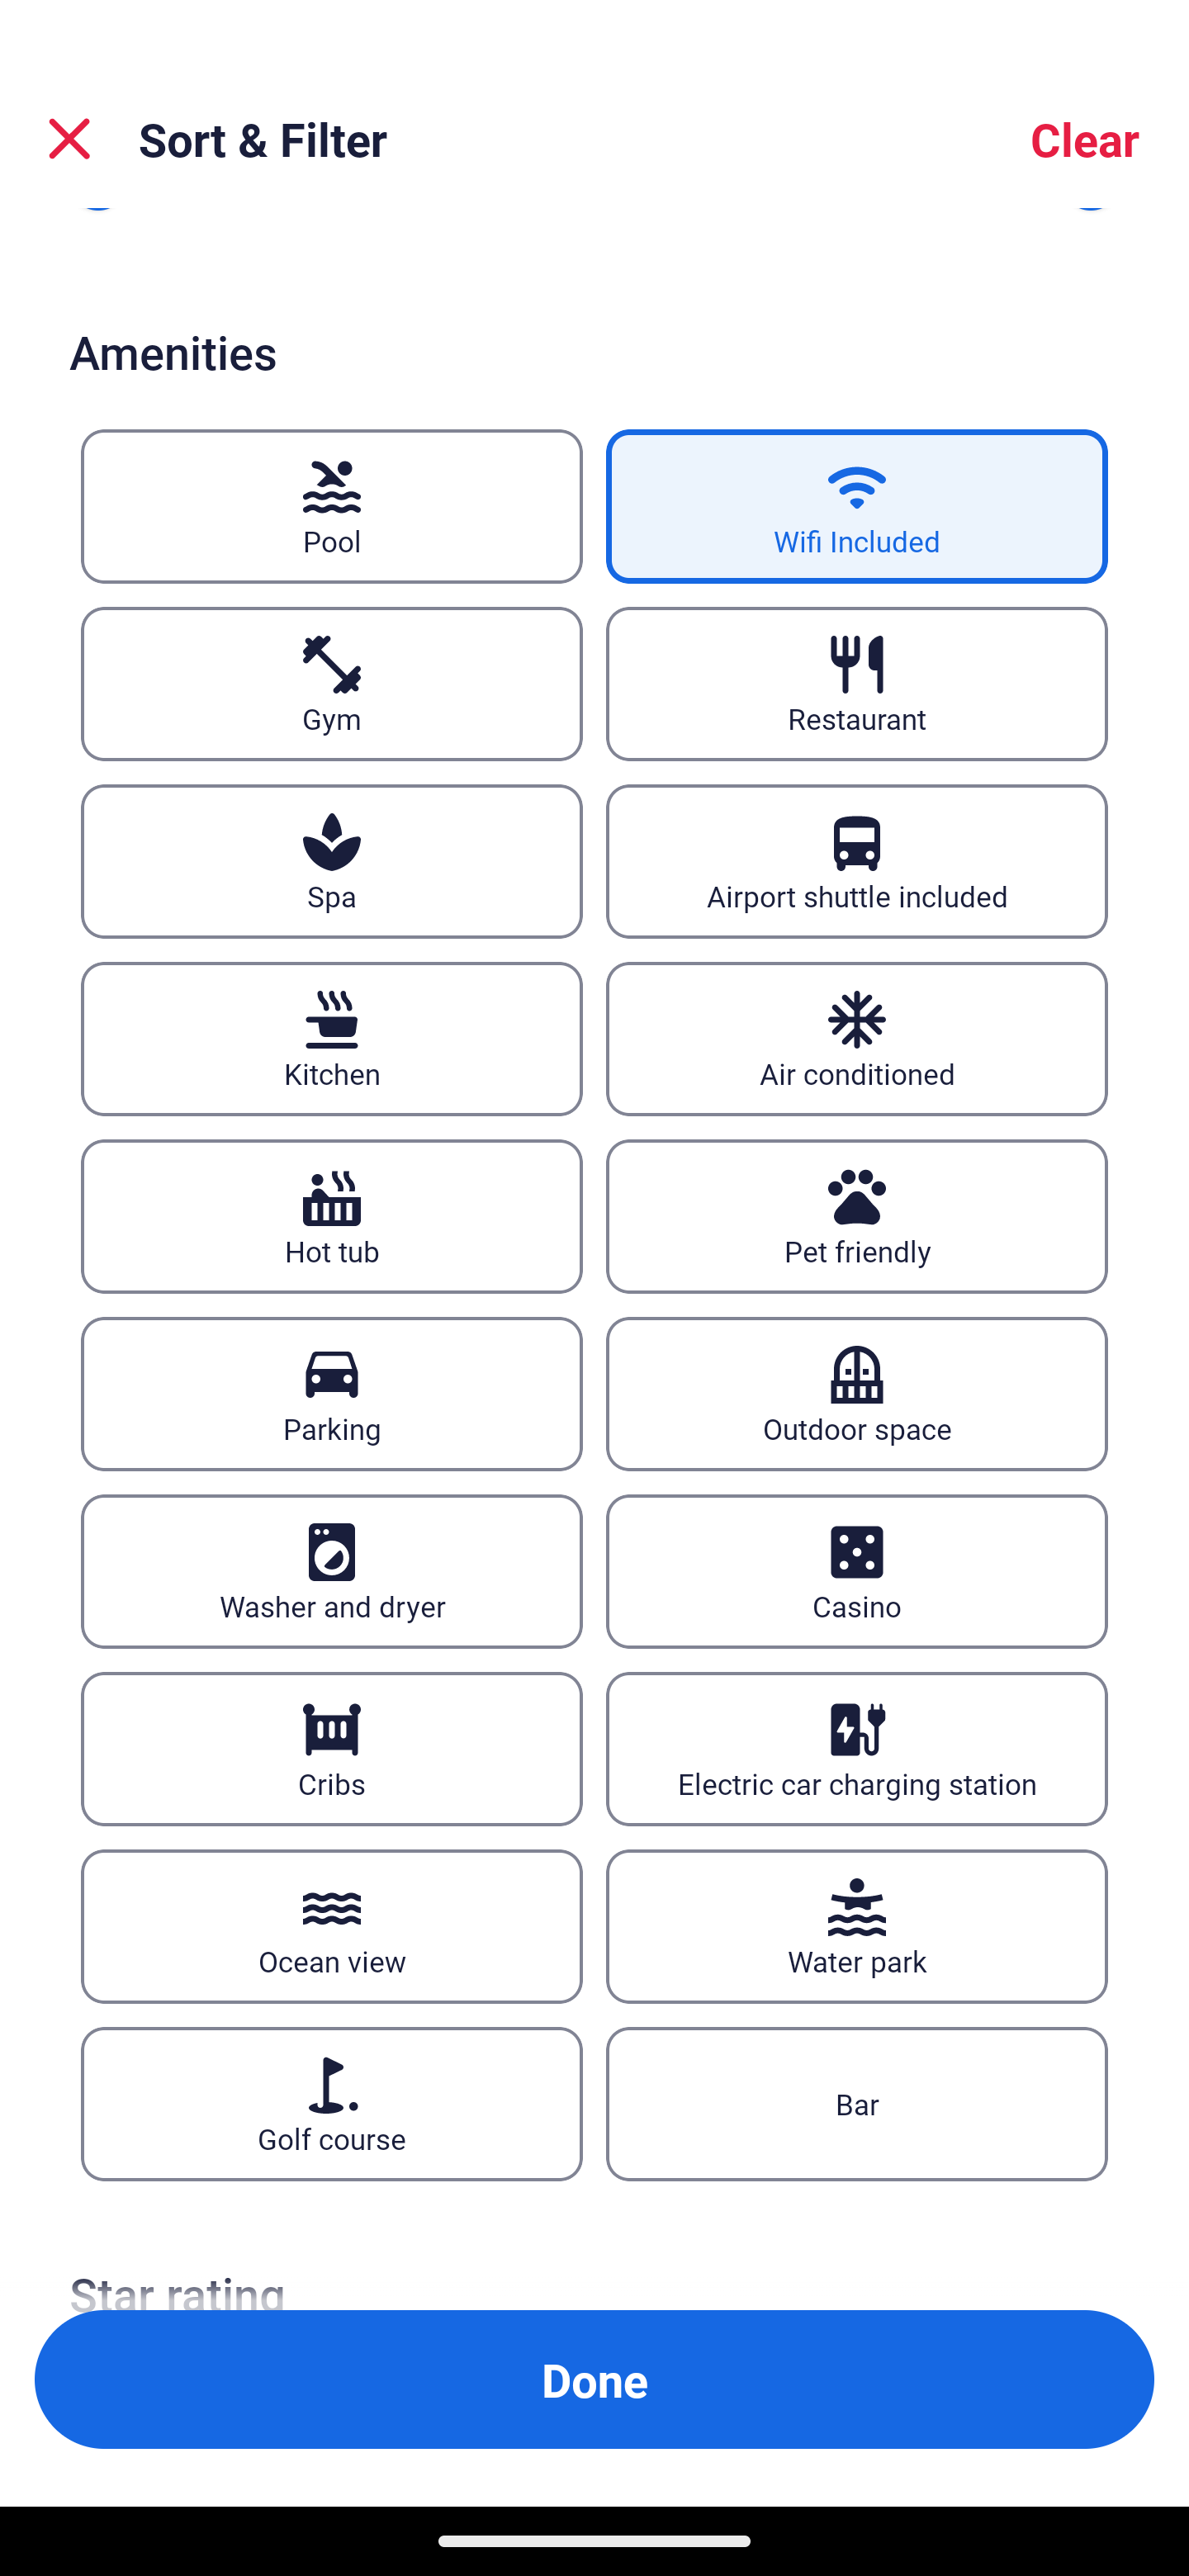 This screenshot has height=2576, width=1189. I want to click on Washer and dryer, so click(331, 1570).